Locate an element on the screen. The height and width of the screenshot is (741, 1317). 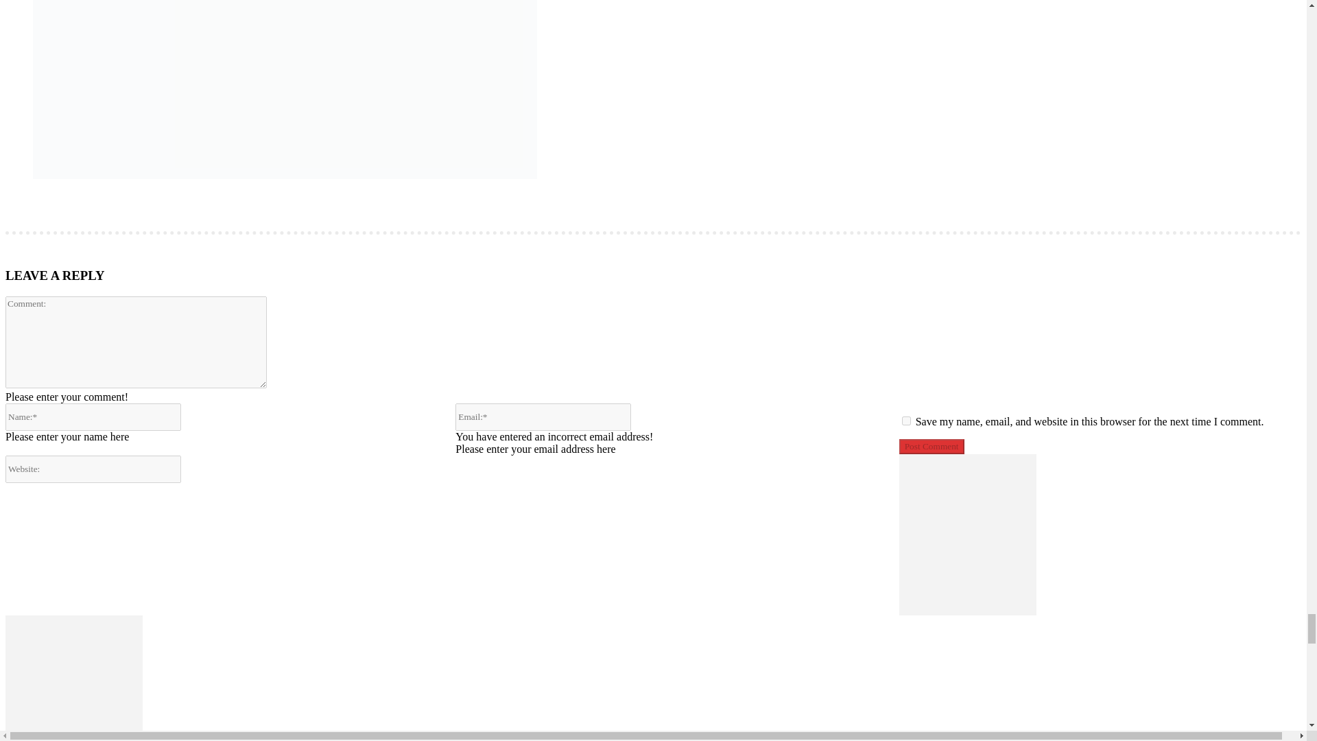
yes is located at coordinates (907, 420).